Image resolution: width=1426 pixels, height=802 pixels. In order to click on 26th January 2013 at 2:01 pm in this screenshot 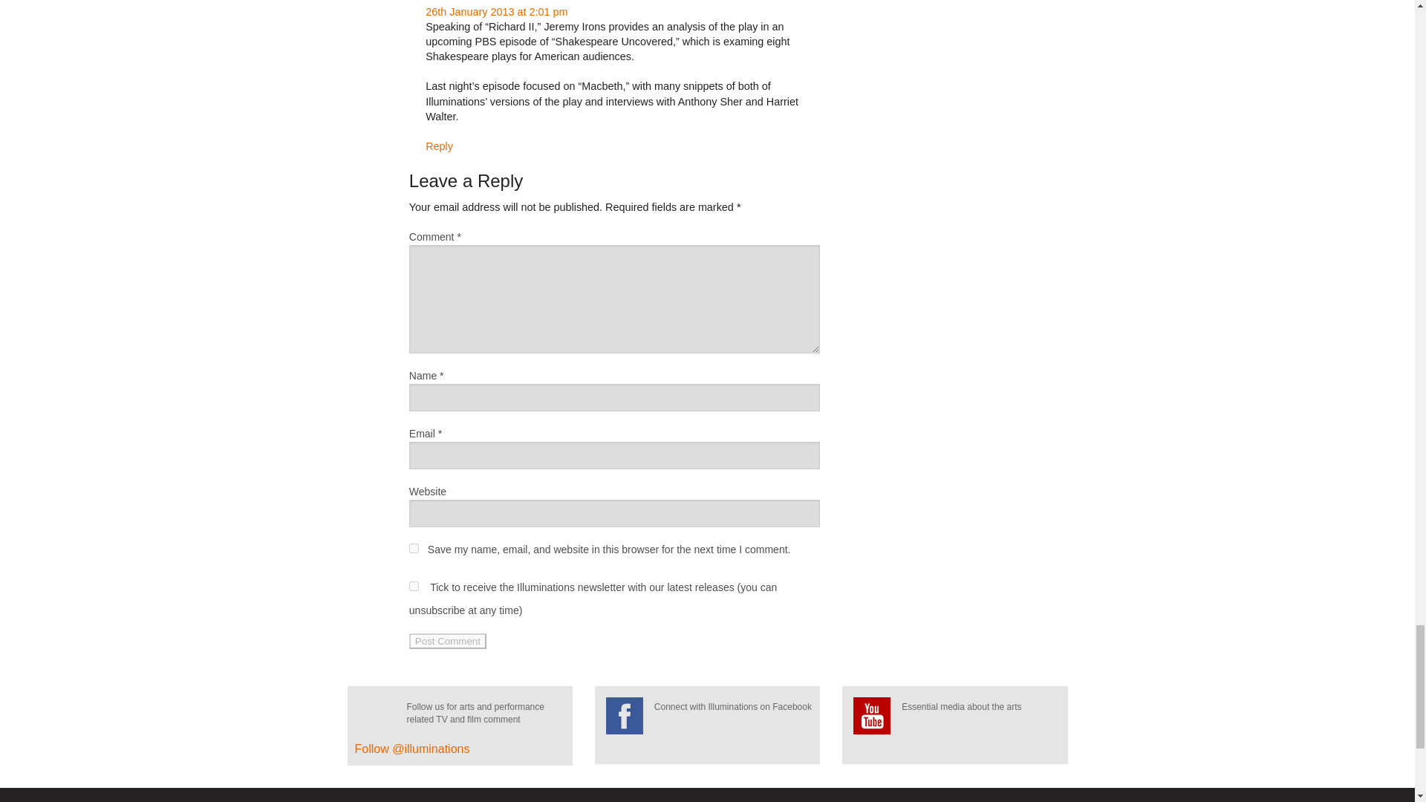, I will do `click(496, 11)`.